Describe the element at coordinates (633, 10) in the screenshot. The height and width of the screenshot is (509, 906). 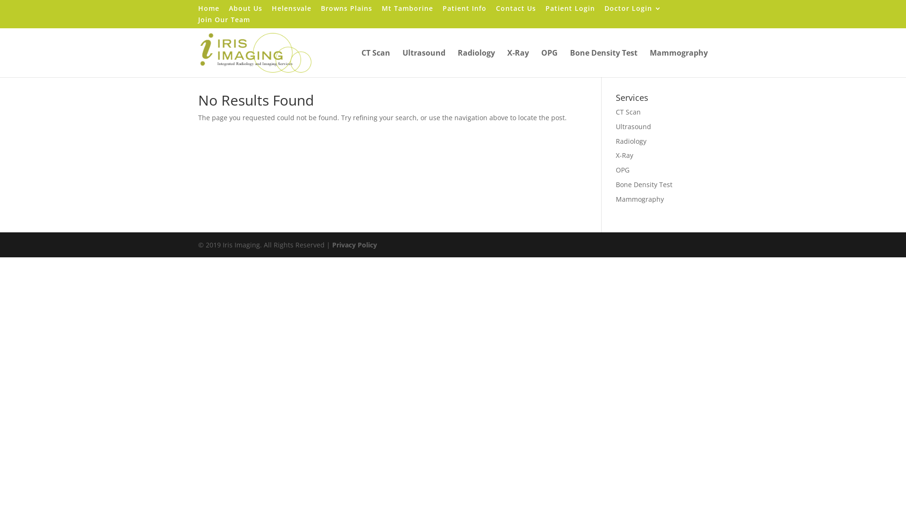
I see `Doctor Login` at that location.